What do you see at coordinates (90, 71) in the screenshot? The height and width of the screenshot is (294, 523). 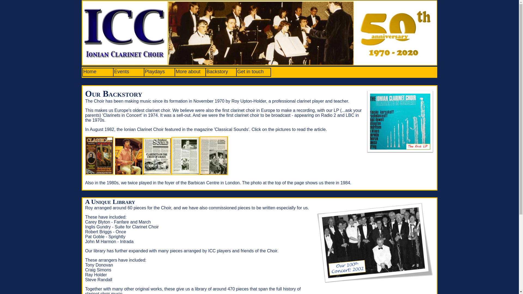 I see `Home` at bounding box center [90, 71].